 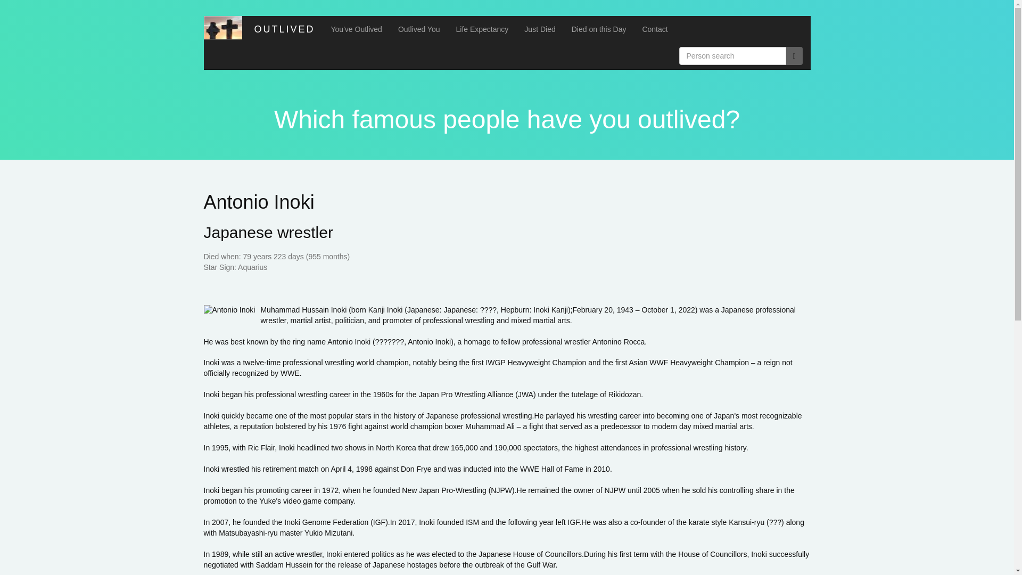 I want to click on Life Expectancy, so click(x=482, y=29).